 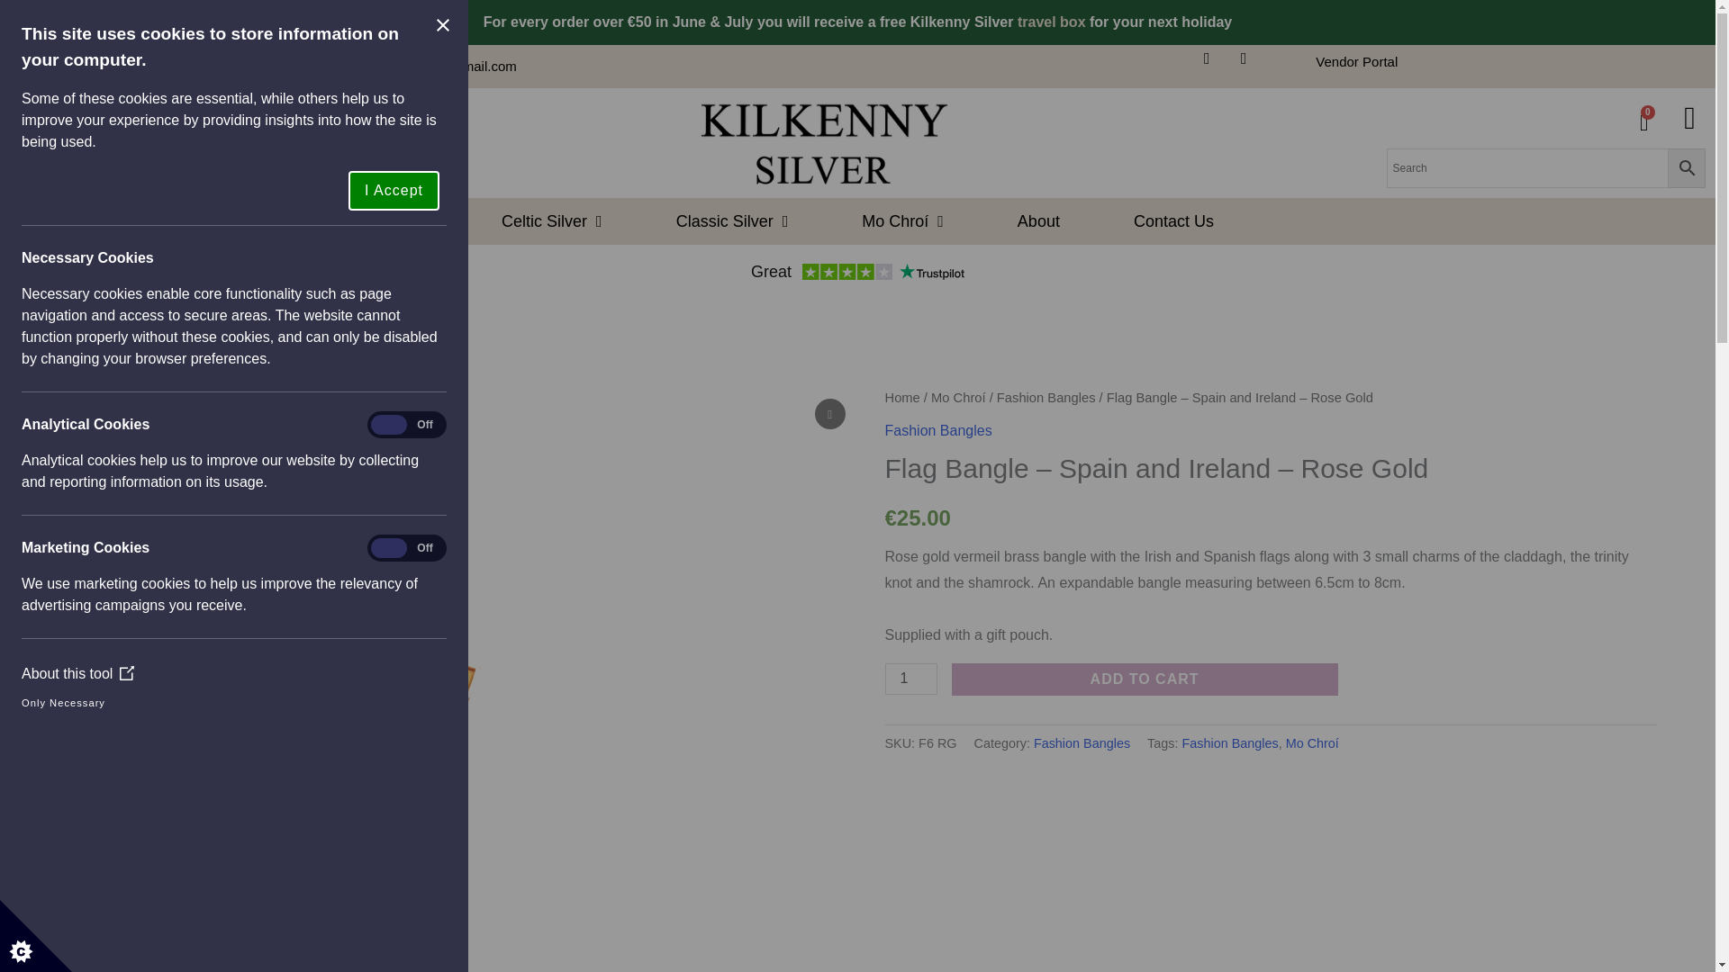 I want to click on Vendor Portal, so click(x=1037, y=221).